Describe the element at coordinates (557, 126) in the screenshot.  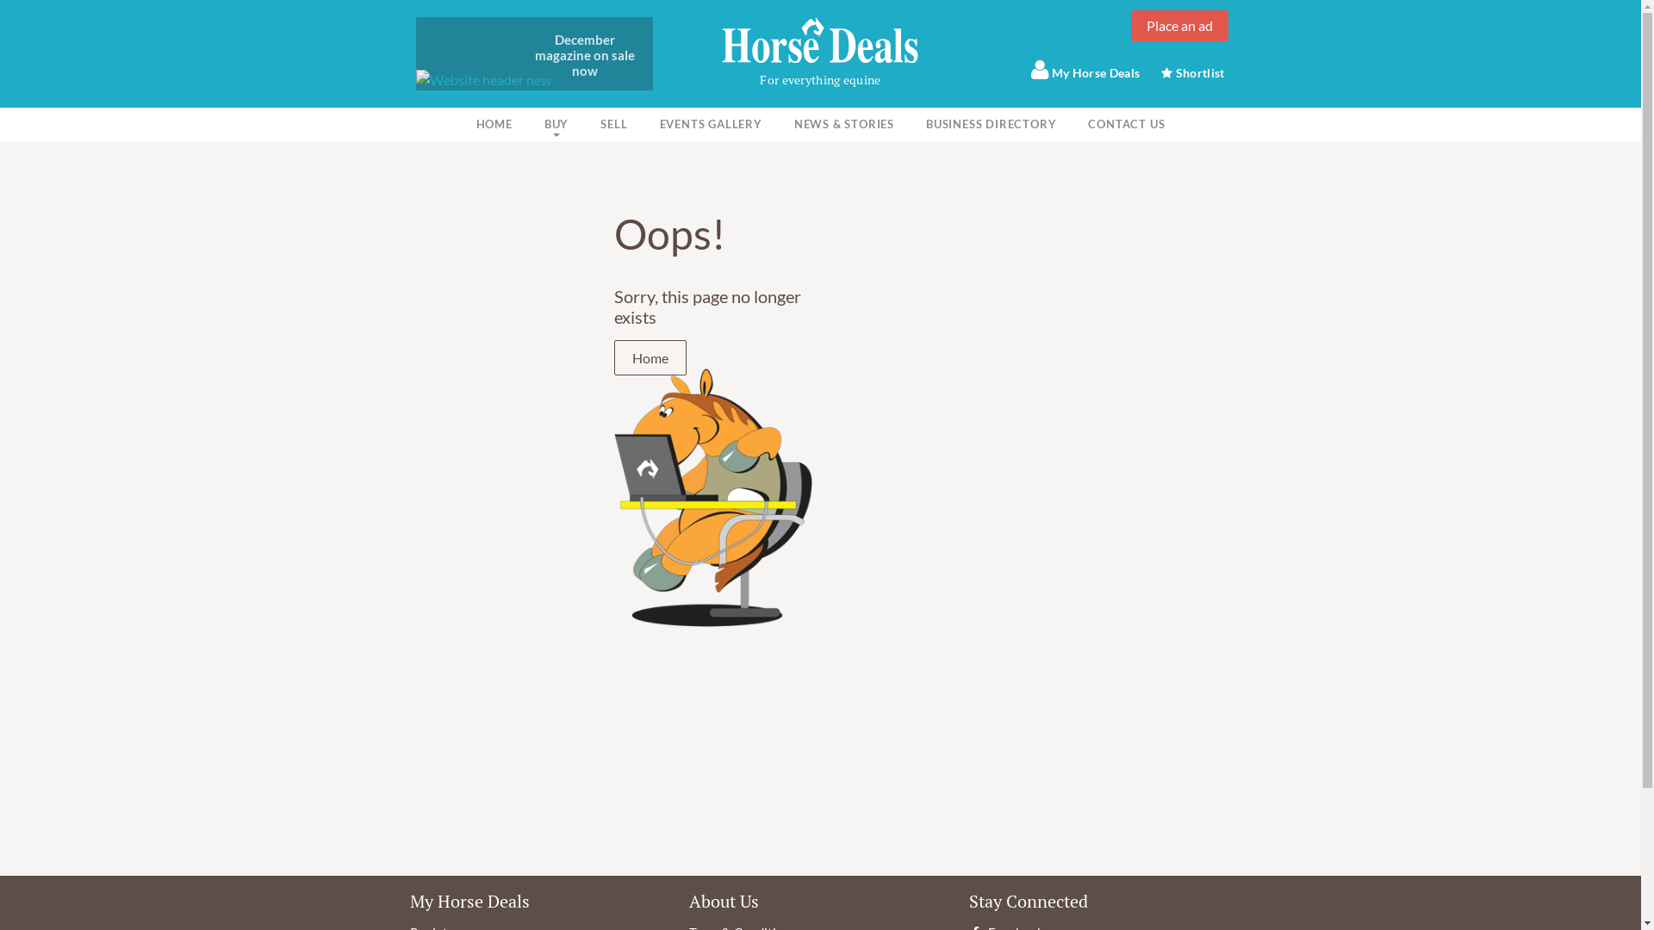
I see `BUY` at that location.